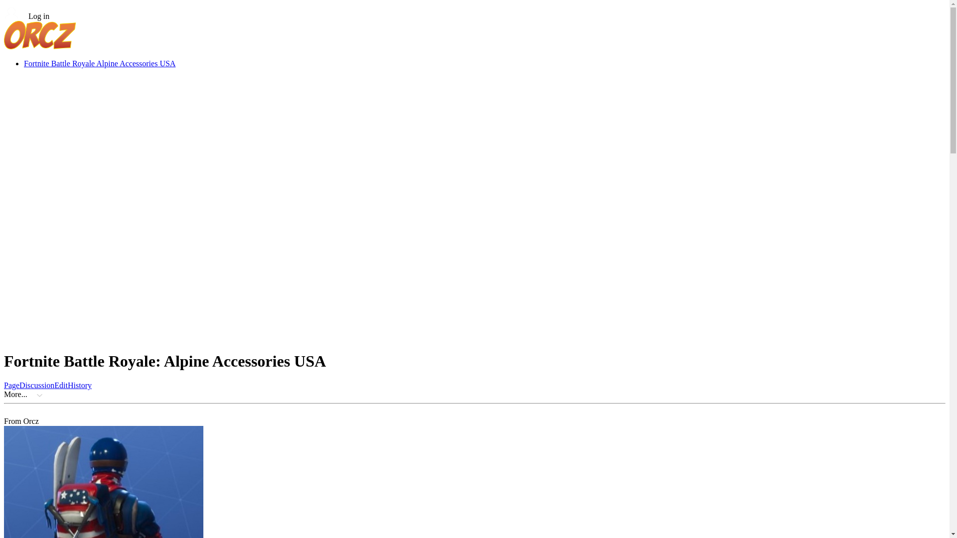 The width and height of the screenshot is (957, 538). I want to click on Page, so click(11, 385).